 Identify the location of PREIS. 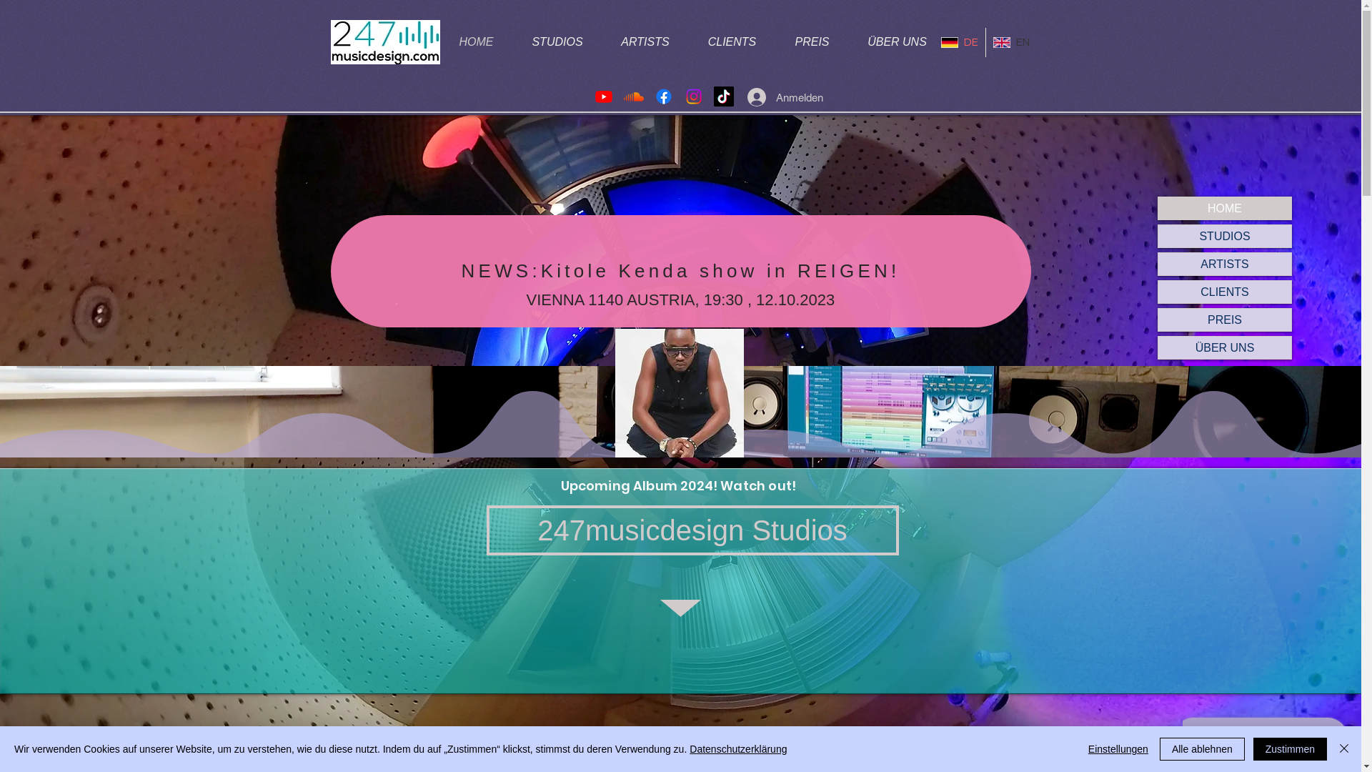
(805, 43).